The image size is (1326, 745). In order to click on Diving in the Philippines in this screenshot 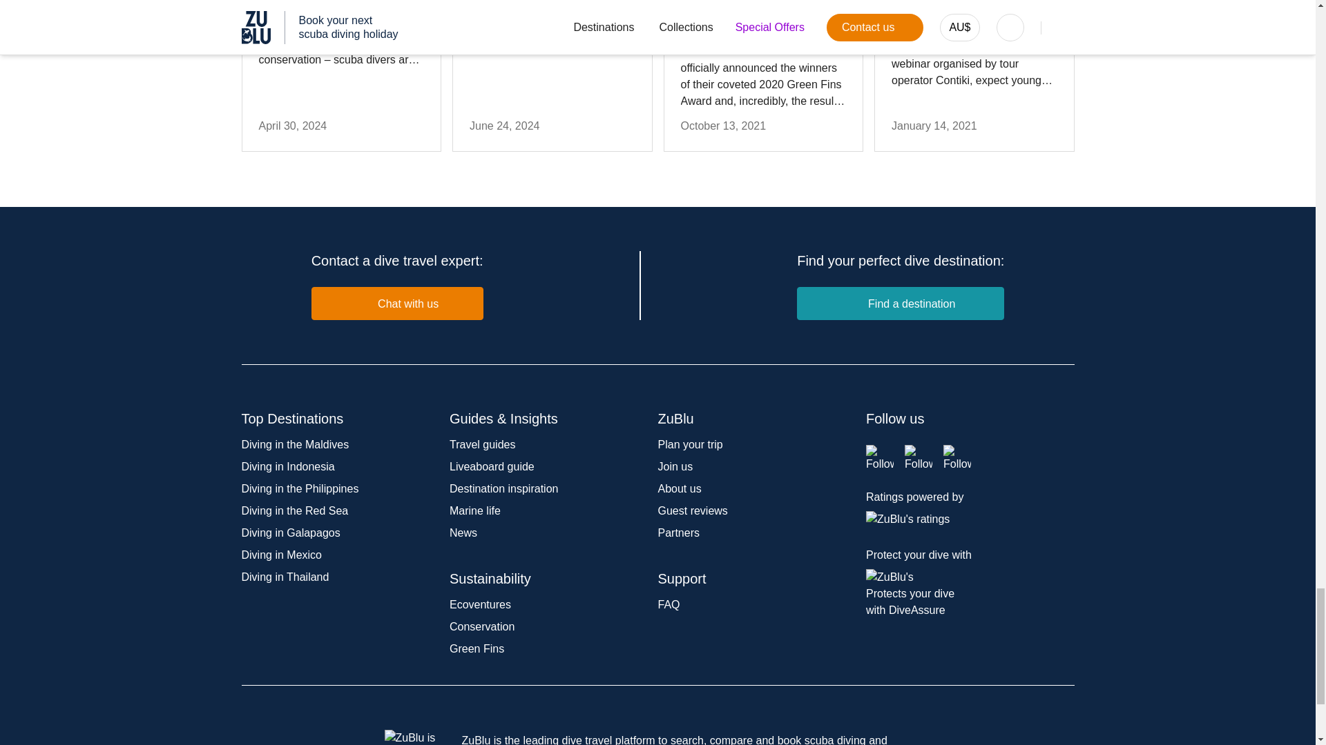, I will do `click(300, 488)`.